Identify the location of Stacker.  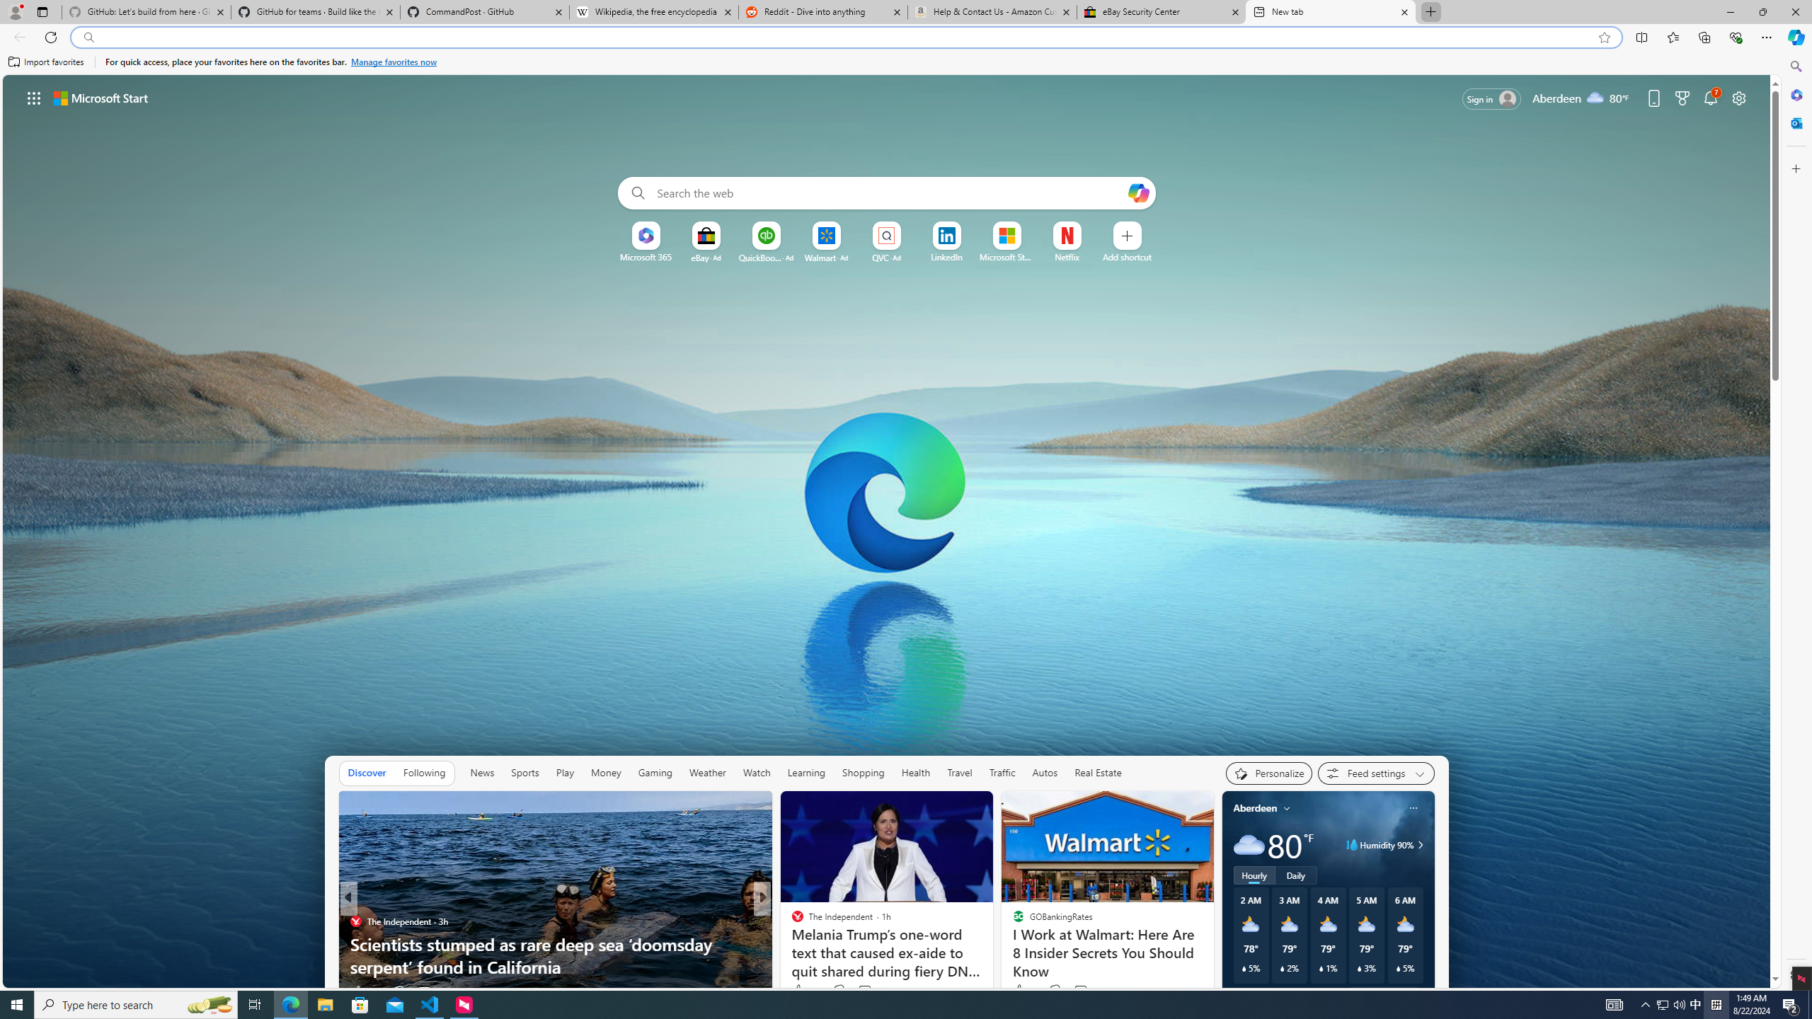
(791, 921).